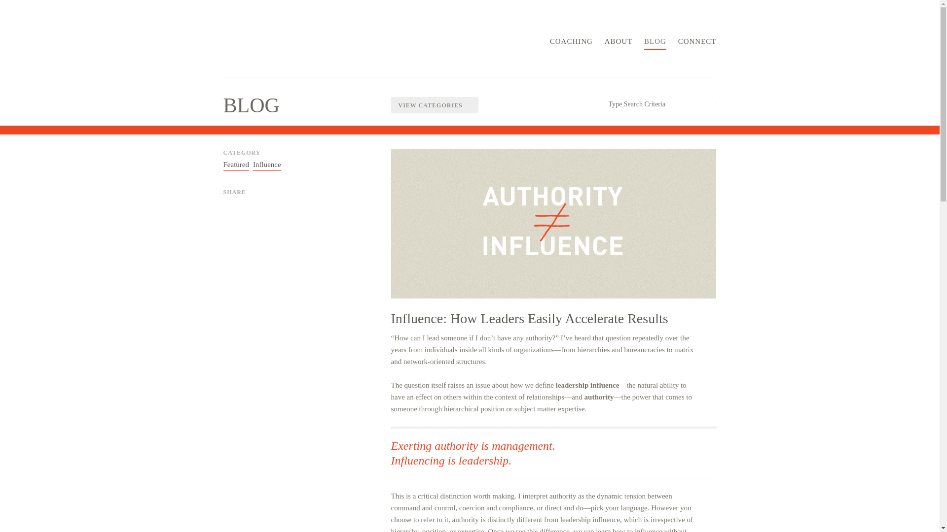  I want to click on CONNECT, so click(697, 43).